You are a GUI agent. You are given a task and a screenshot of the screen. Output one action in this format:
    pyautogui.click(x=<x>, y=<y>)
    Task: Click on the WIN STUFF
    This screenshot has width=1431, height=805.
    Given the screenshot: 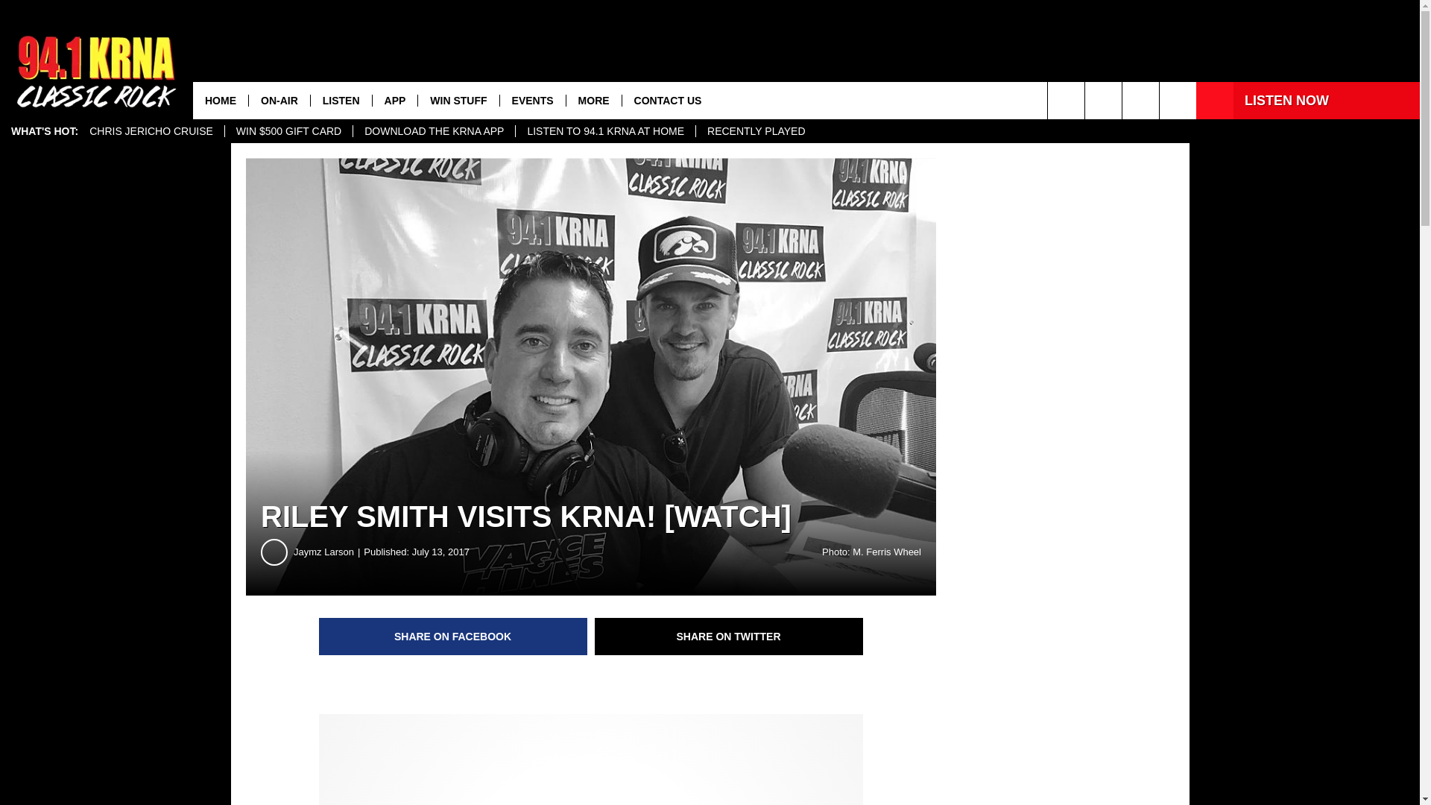 What is the action you would take?
    pyautogui.click(x=458, y=100)
    